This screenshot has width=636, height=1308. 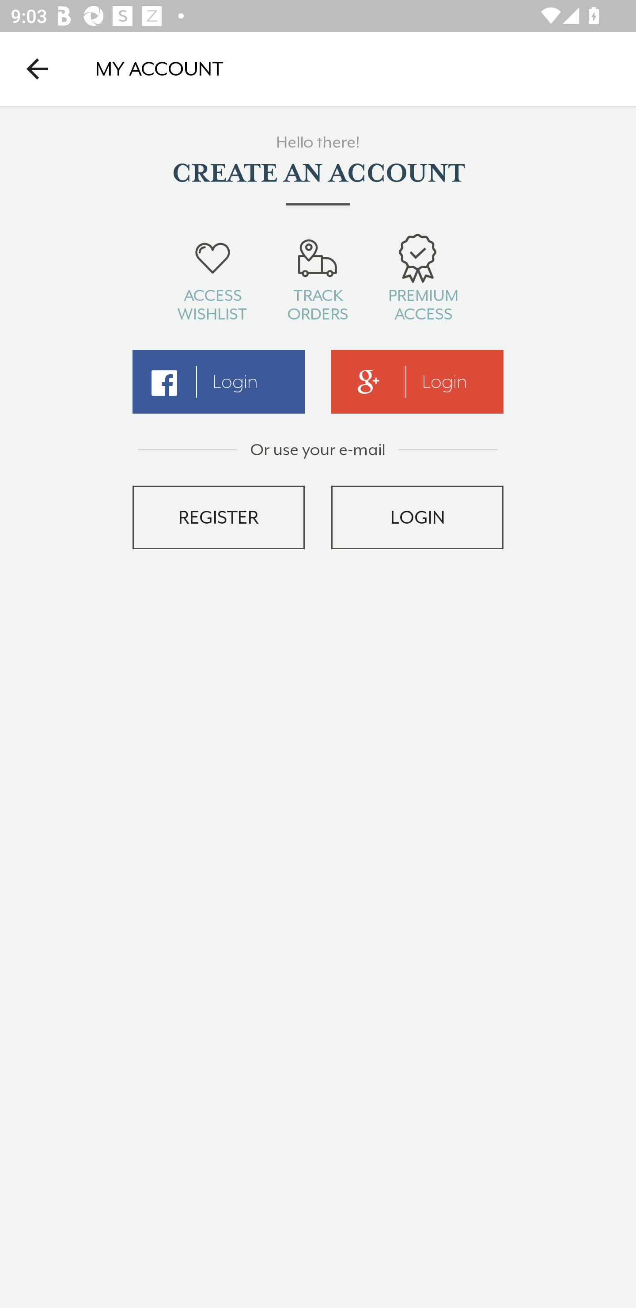 I want to click on Login, so click(x=417, y=382).